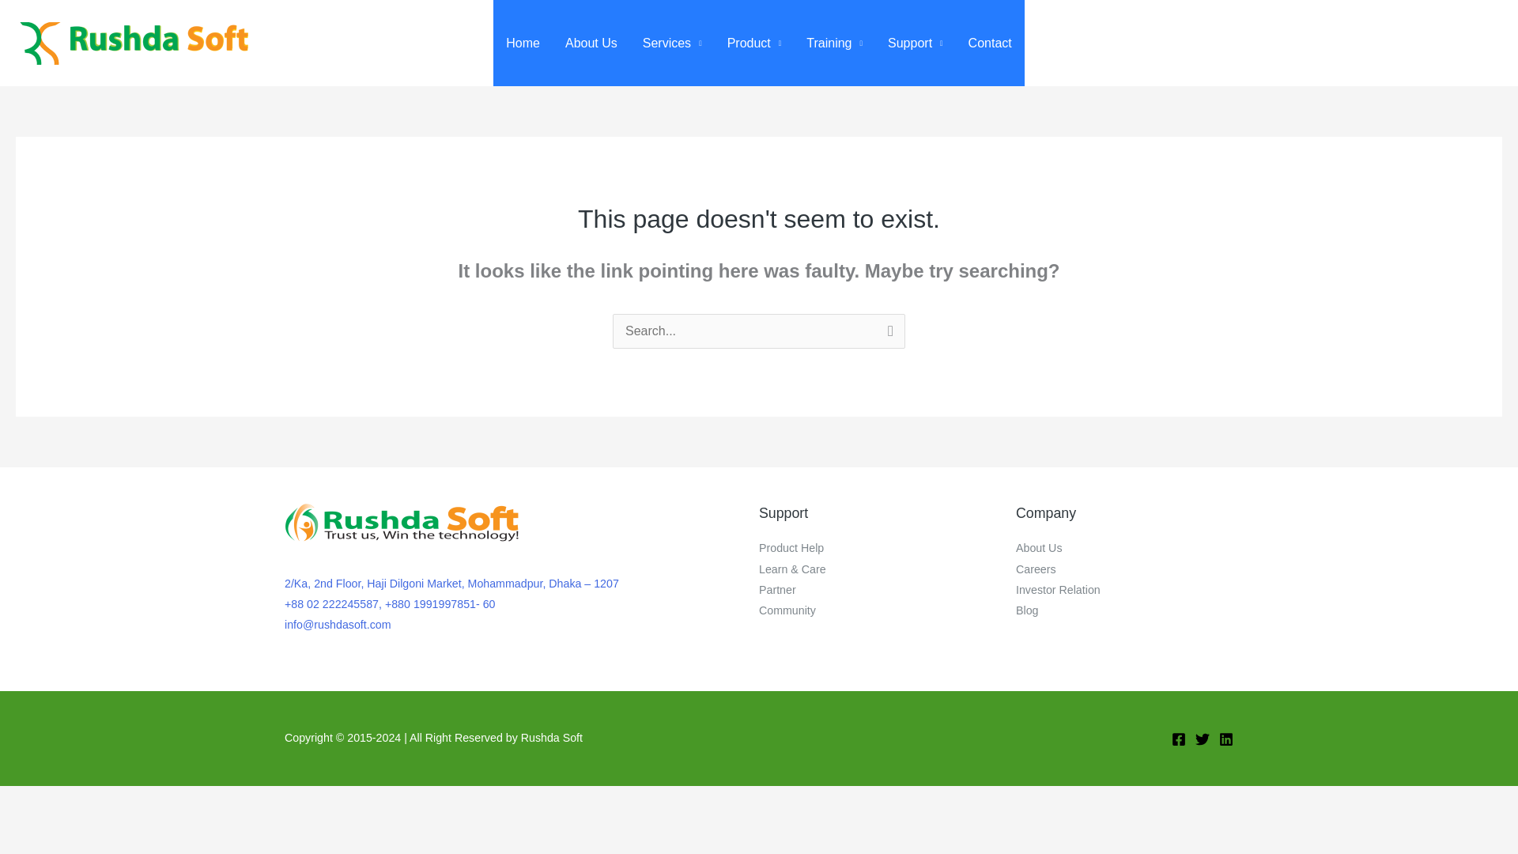 The image size is (1518, 854). What do you see at coordinates (754, 43) in the screenshot?
I see `Product` at bounding box center [754, 43].